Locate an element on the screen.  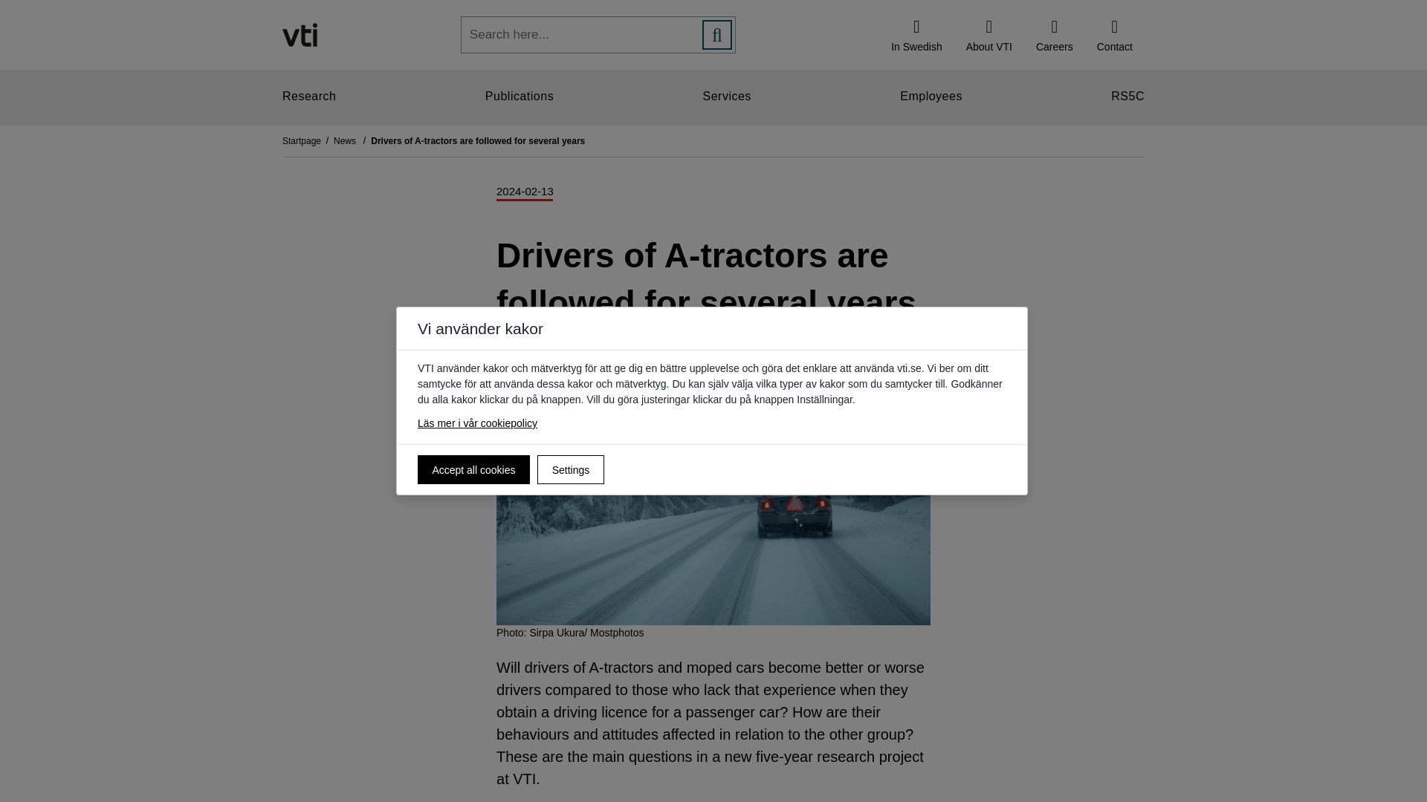
Publications is located at coordinates (519, 97).